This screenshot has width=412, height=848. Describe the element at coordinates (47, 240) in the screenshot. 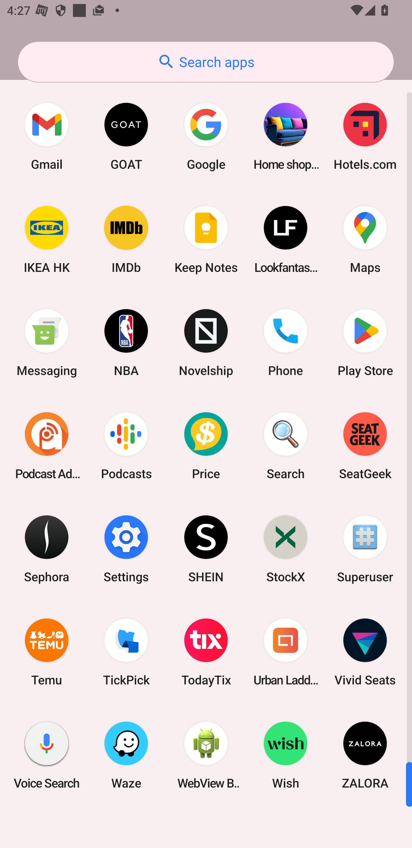

I see `IKEA HK` at that location.